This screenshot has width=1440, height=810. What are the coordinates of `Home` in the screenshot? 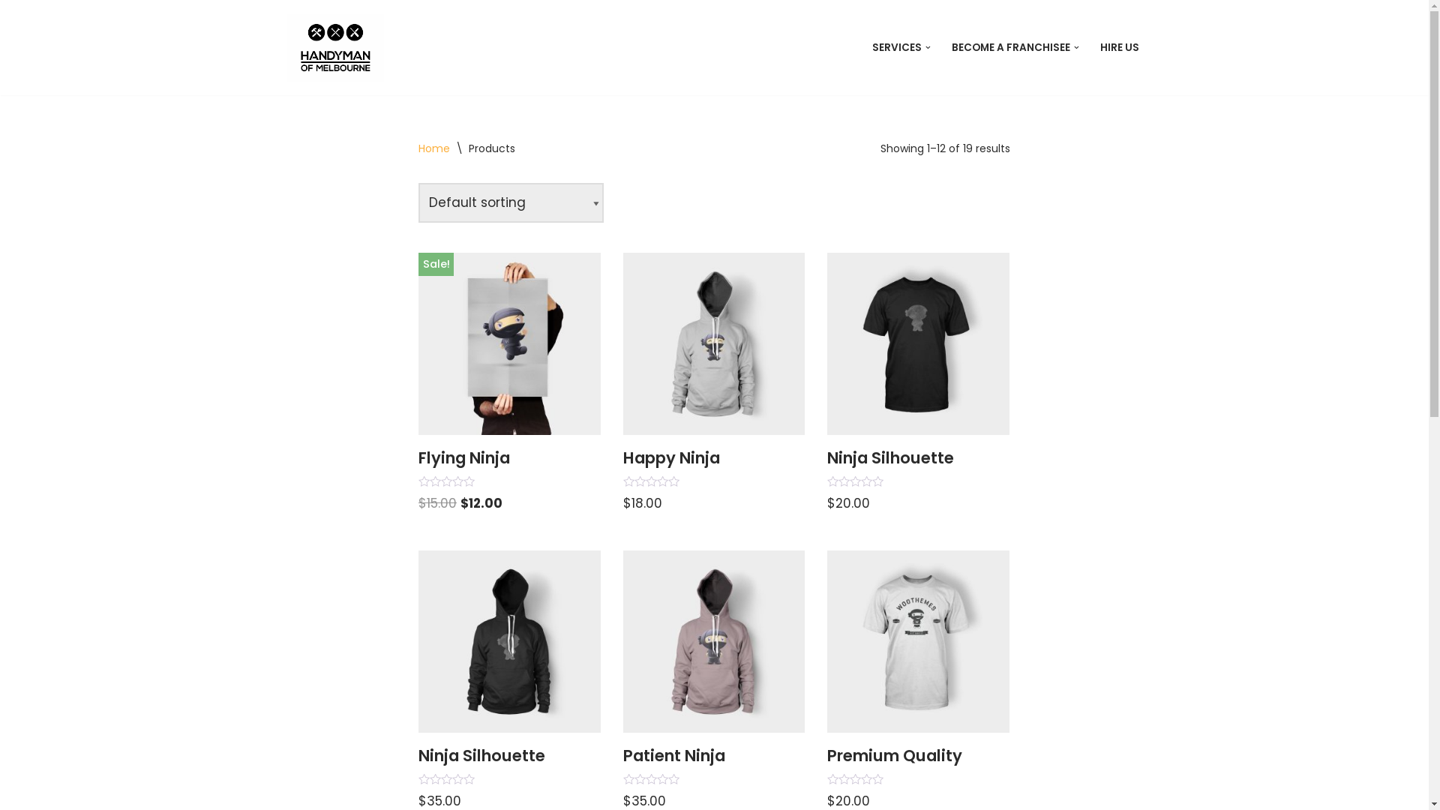 It's located at (434, 148).